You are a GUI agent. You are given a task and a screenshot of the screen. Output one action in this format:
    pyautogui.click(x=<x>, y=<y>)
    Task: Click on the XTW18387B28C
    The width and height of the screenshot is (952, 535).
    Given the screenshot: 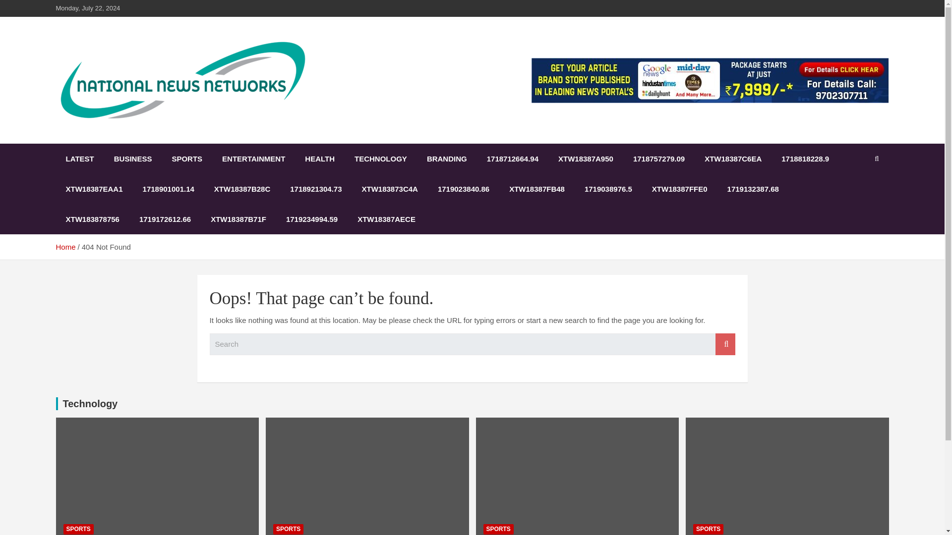 What is the action you would take?
    pyautogui.click(x=242, y=189)
    